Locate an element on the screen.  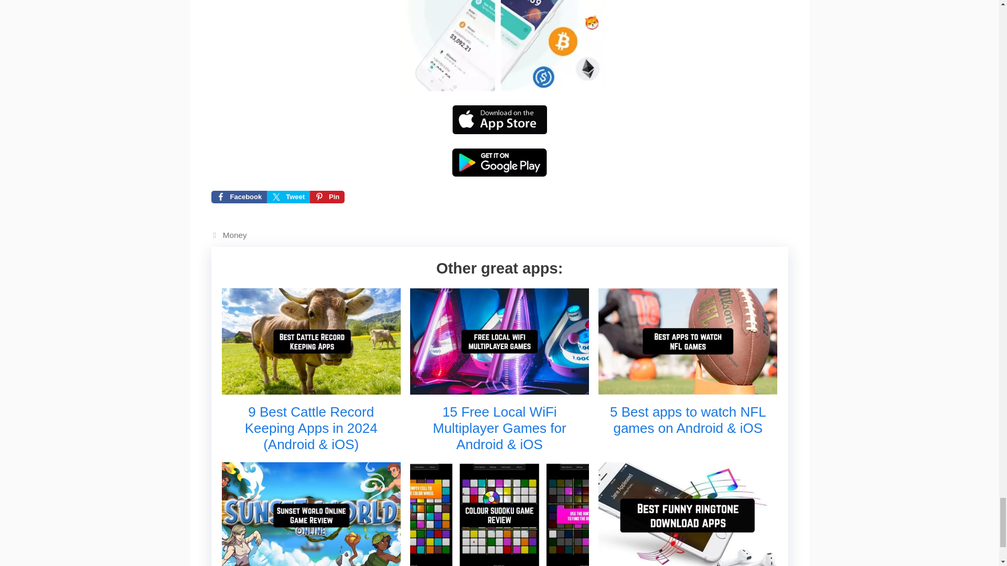
Share on Facebook is located at coordinates (238, 197).